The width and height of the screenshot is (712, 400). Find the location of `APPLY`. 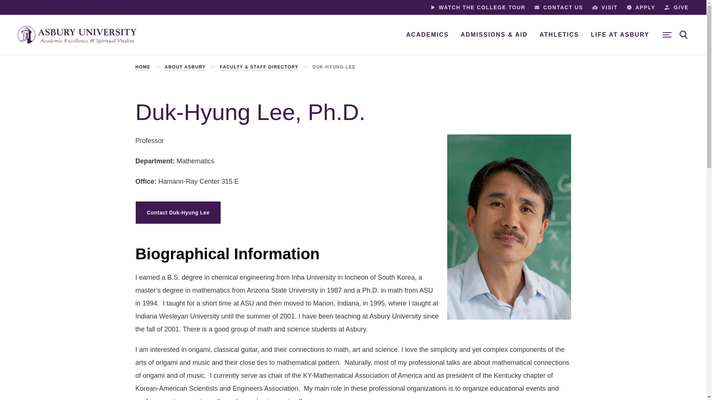

APPLY is located at coordinates (642, 7).